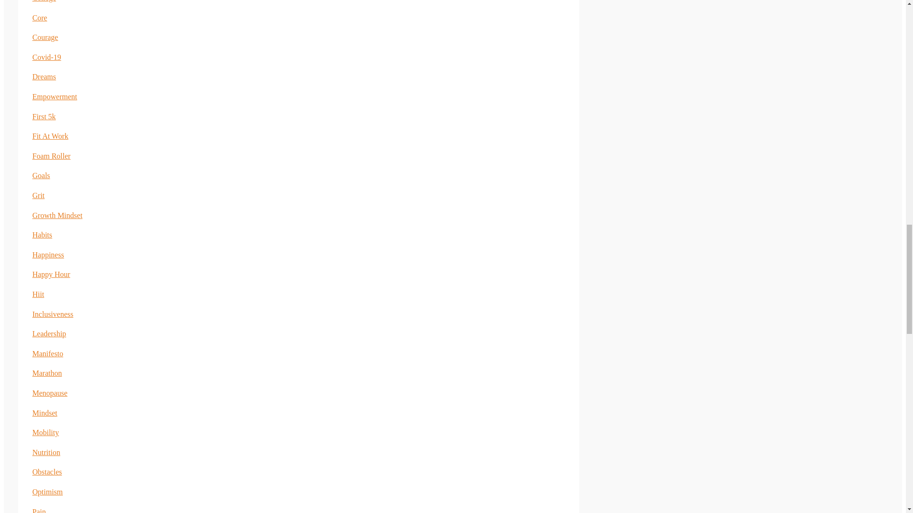  I want to click on Empowerment, so click(54, 96).